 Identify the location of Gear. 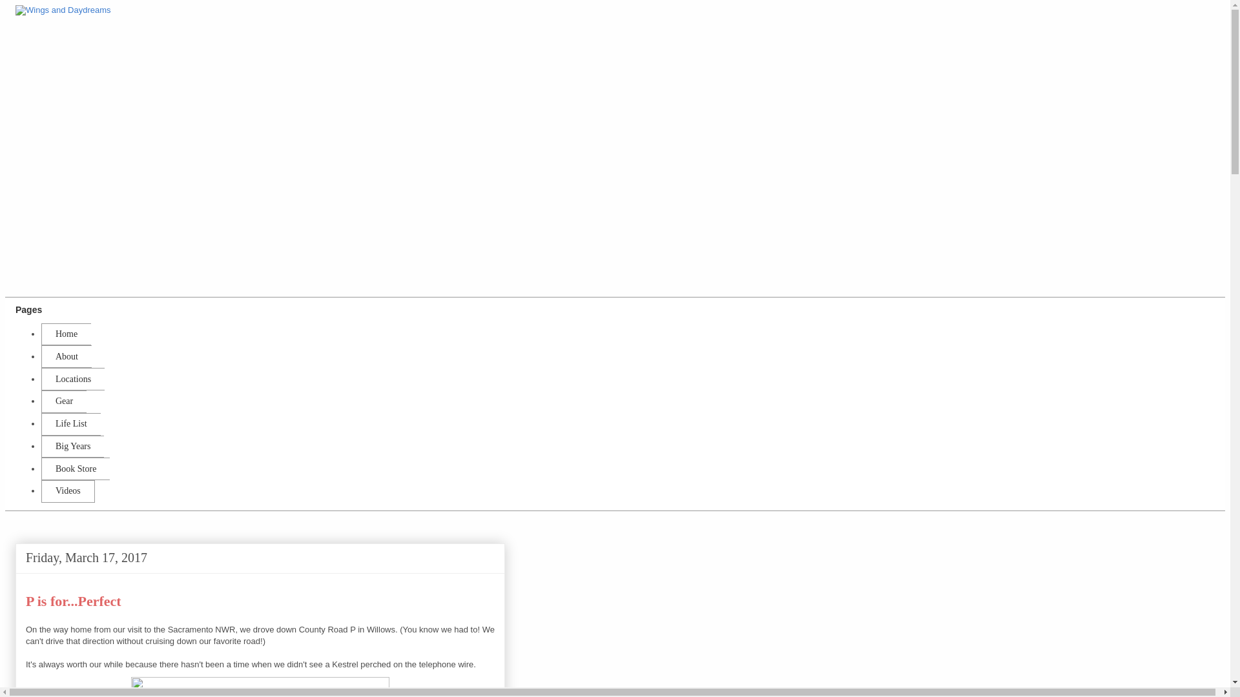
(63, 401).